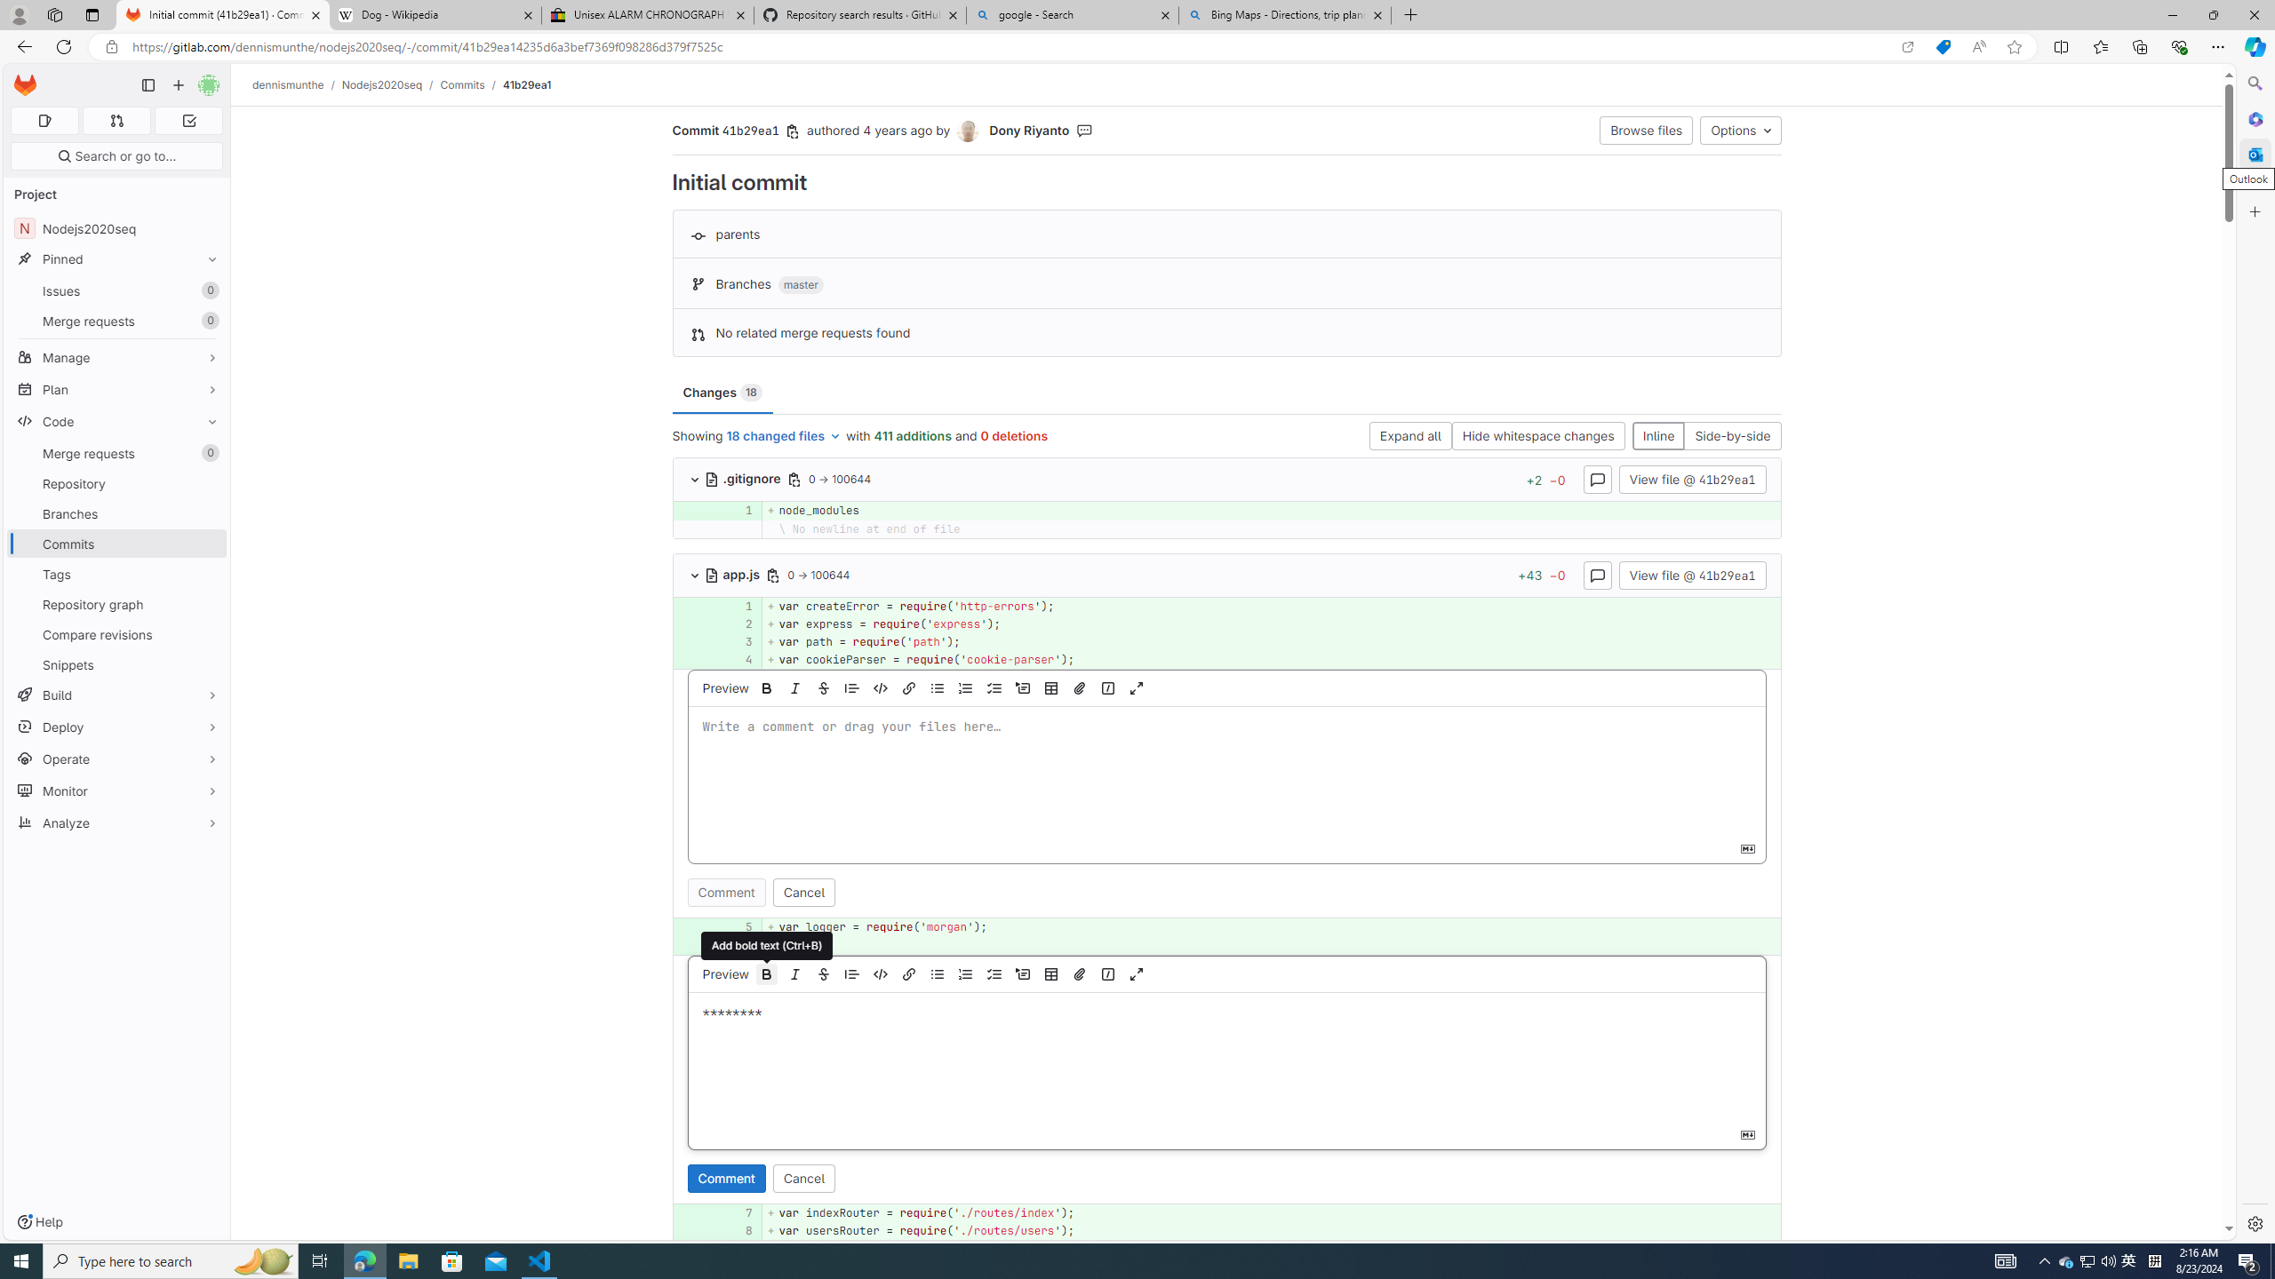 Image resolution: width=2275 pixels, height=1279 pixels. I want to click on Deploy, so click(117, 727).